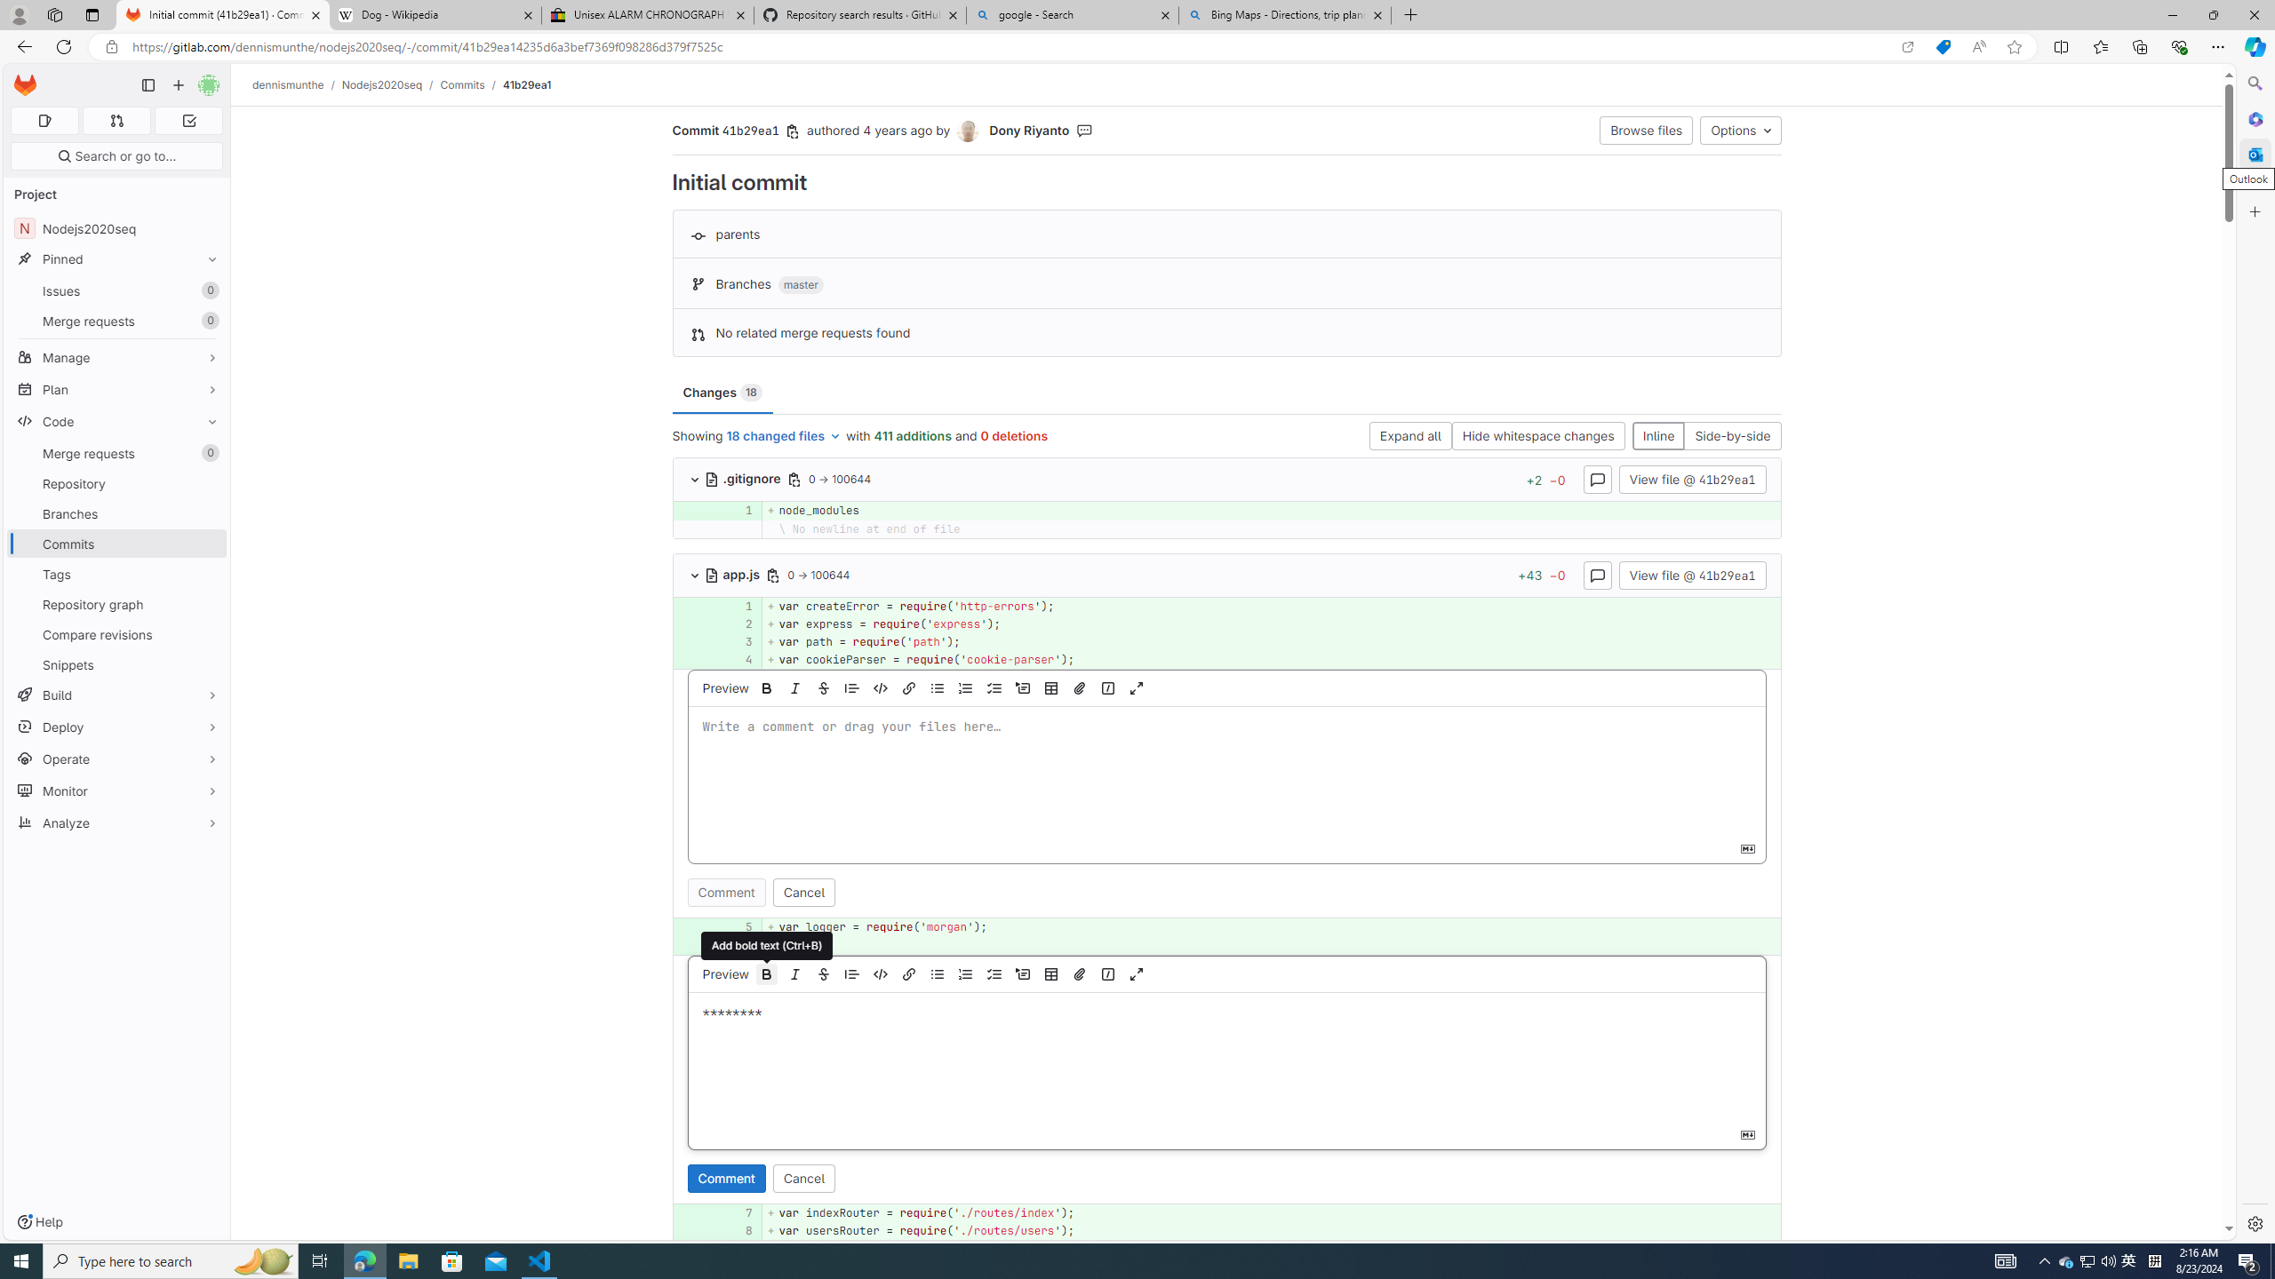 Image resolution: width=2275 pixels, height=1279 pixels. I want to click on Deploy, so click(117, 727).